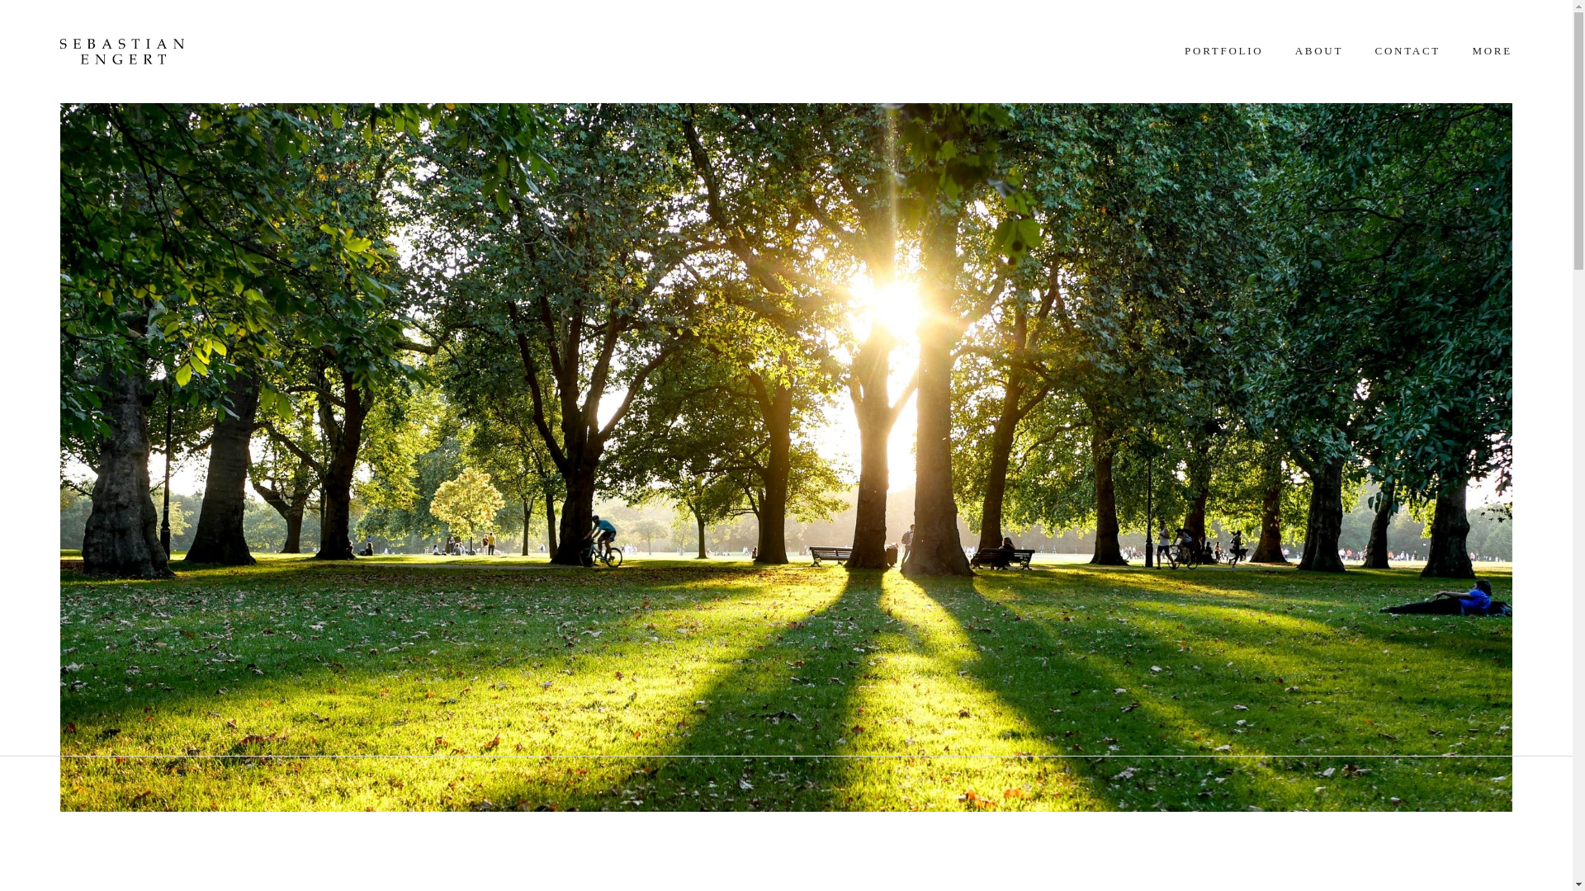 This screenshot has height=891, width=1585. Describe the element at coordinates (1407, 50) in the screenshot. I see `CONTACT` at that location.